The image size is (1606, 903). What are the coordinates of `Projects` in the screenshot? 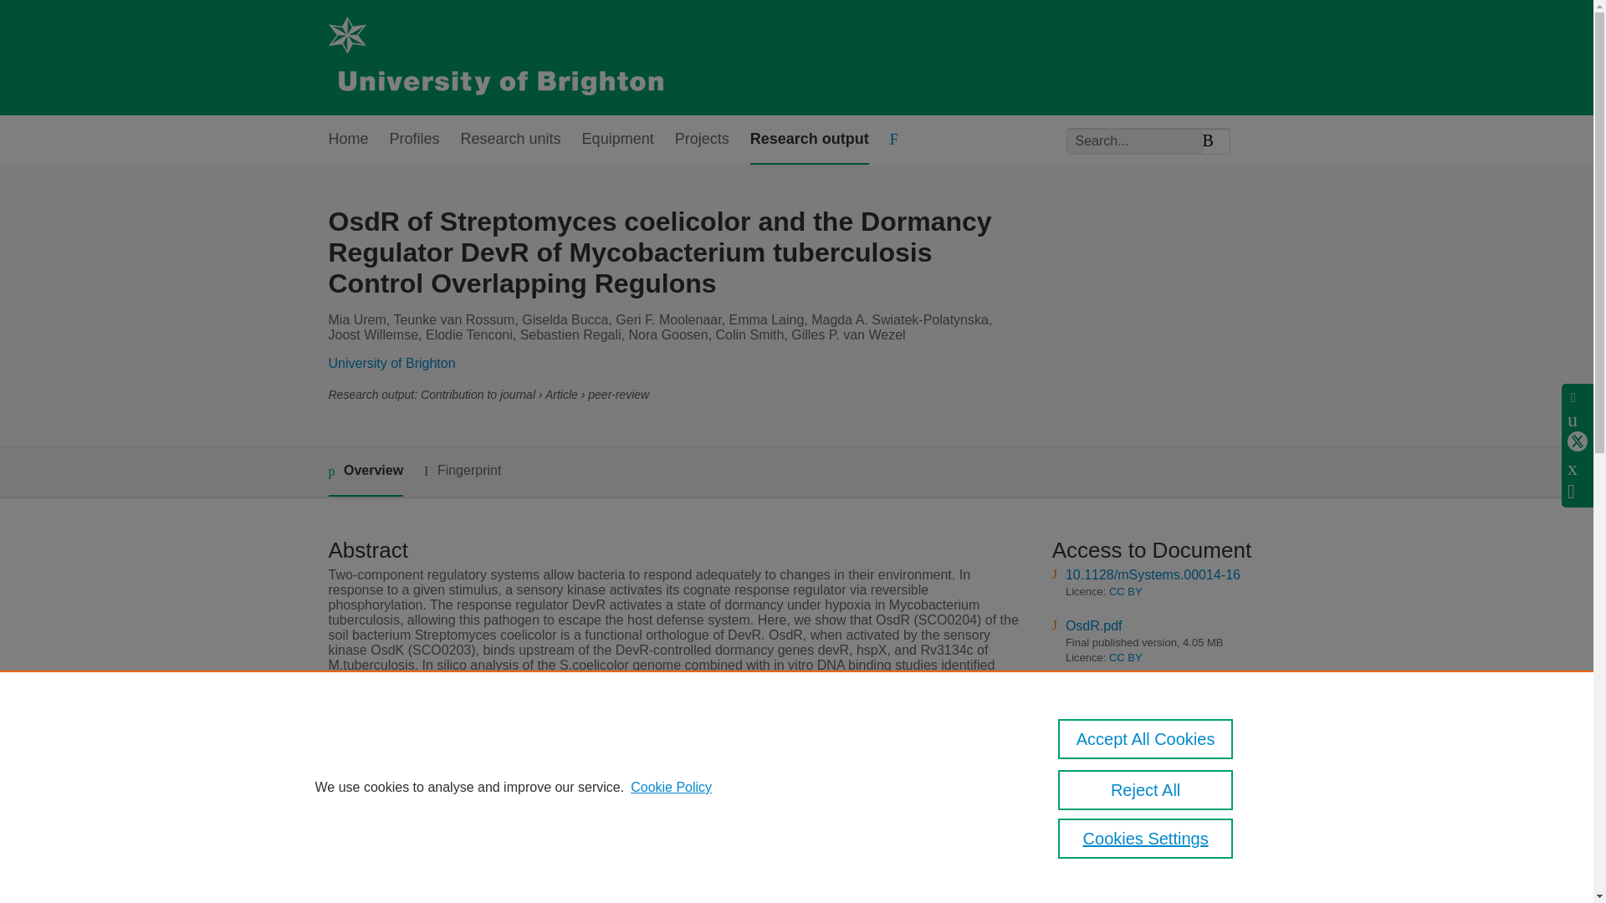 It's located at (701, 140).